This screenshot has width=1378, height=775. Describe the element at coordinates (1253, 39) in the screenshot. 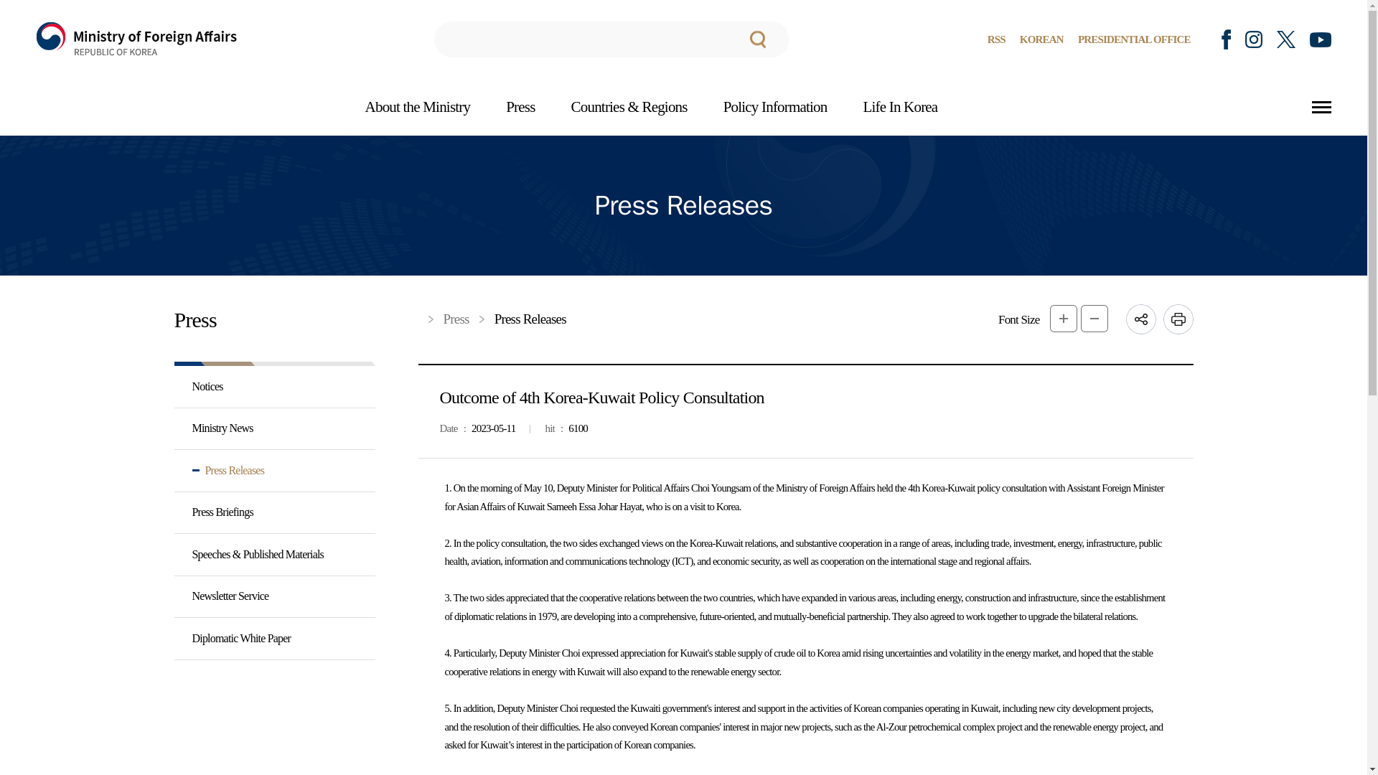

I see `new window` at that location.